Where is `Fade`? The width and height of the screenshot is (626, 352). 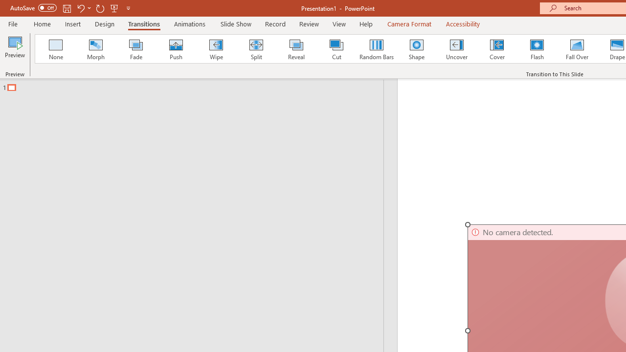 Fade is located at coordinates (135, 49).